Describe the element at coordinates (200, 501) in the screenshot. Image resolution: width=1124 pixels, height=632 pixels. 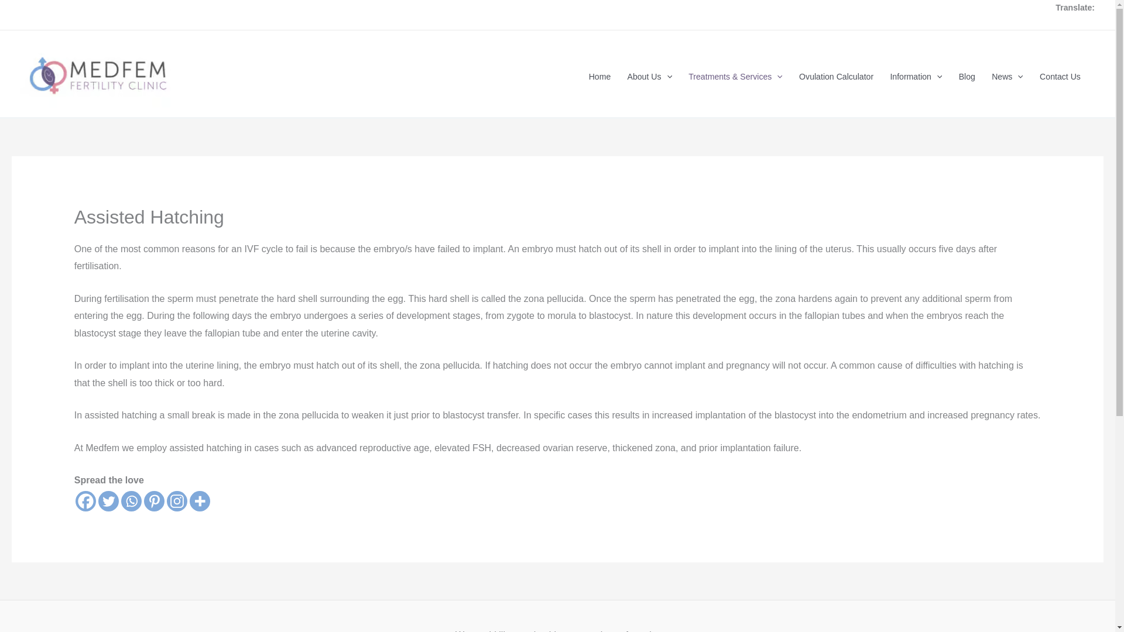
I see `More` at that location.